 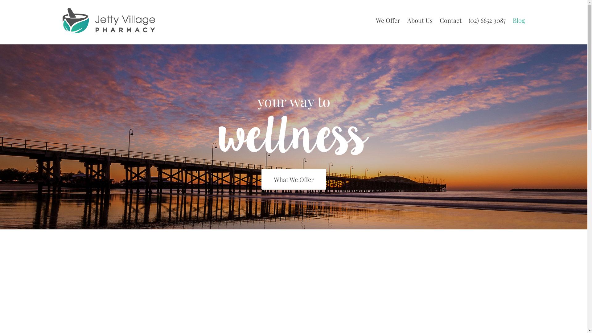 What do you see at coordinates (388, 18) in the screenshot?
I see `We Offer` at bounding box center [388, 18].